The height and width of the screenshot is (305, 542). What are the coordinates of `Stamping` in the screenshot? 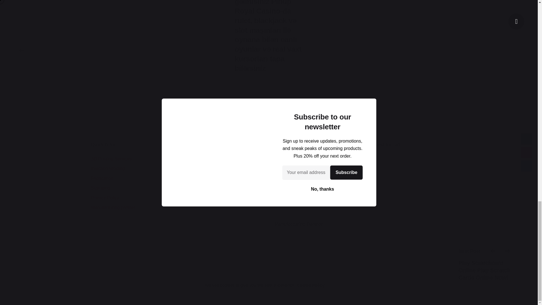 It's located at (100, 188).